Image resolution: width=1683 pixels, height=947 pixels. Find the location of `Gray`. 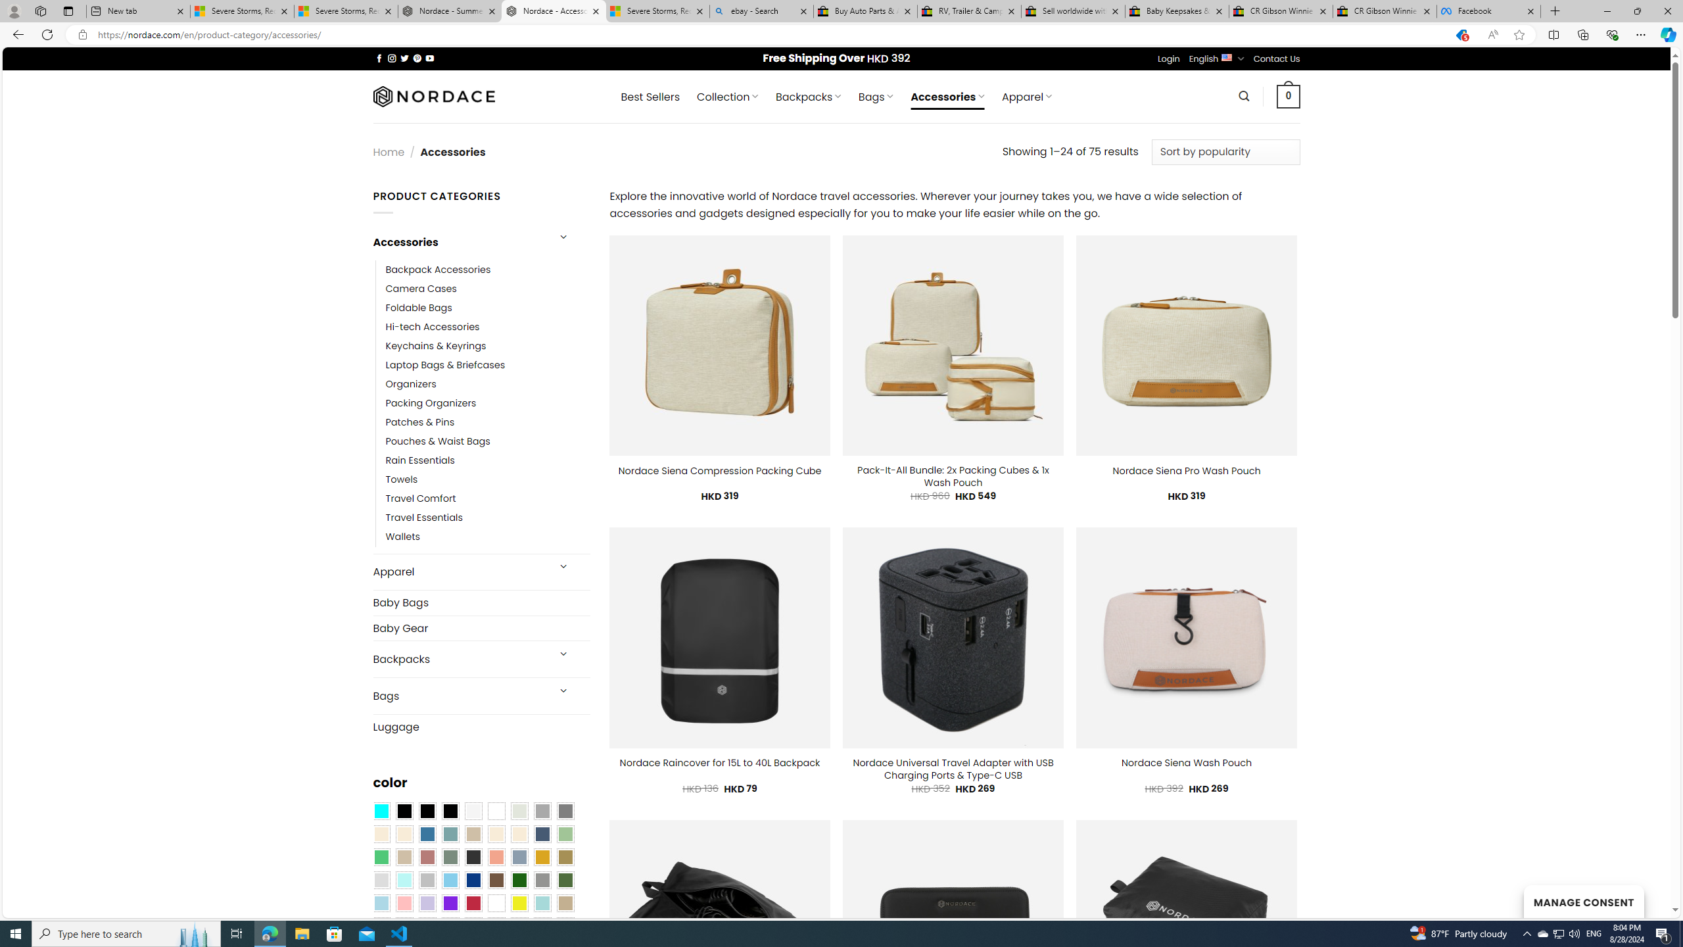

Gray is located at coordinates (542, 881).